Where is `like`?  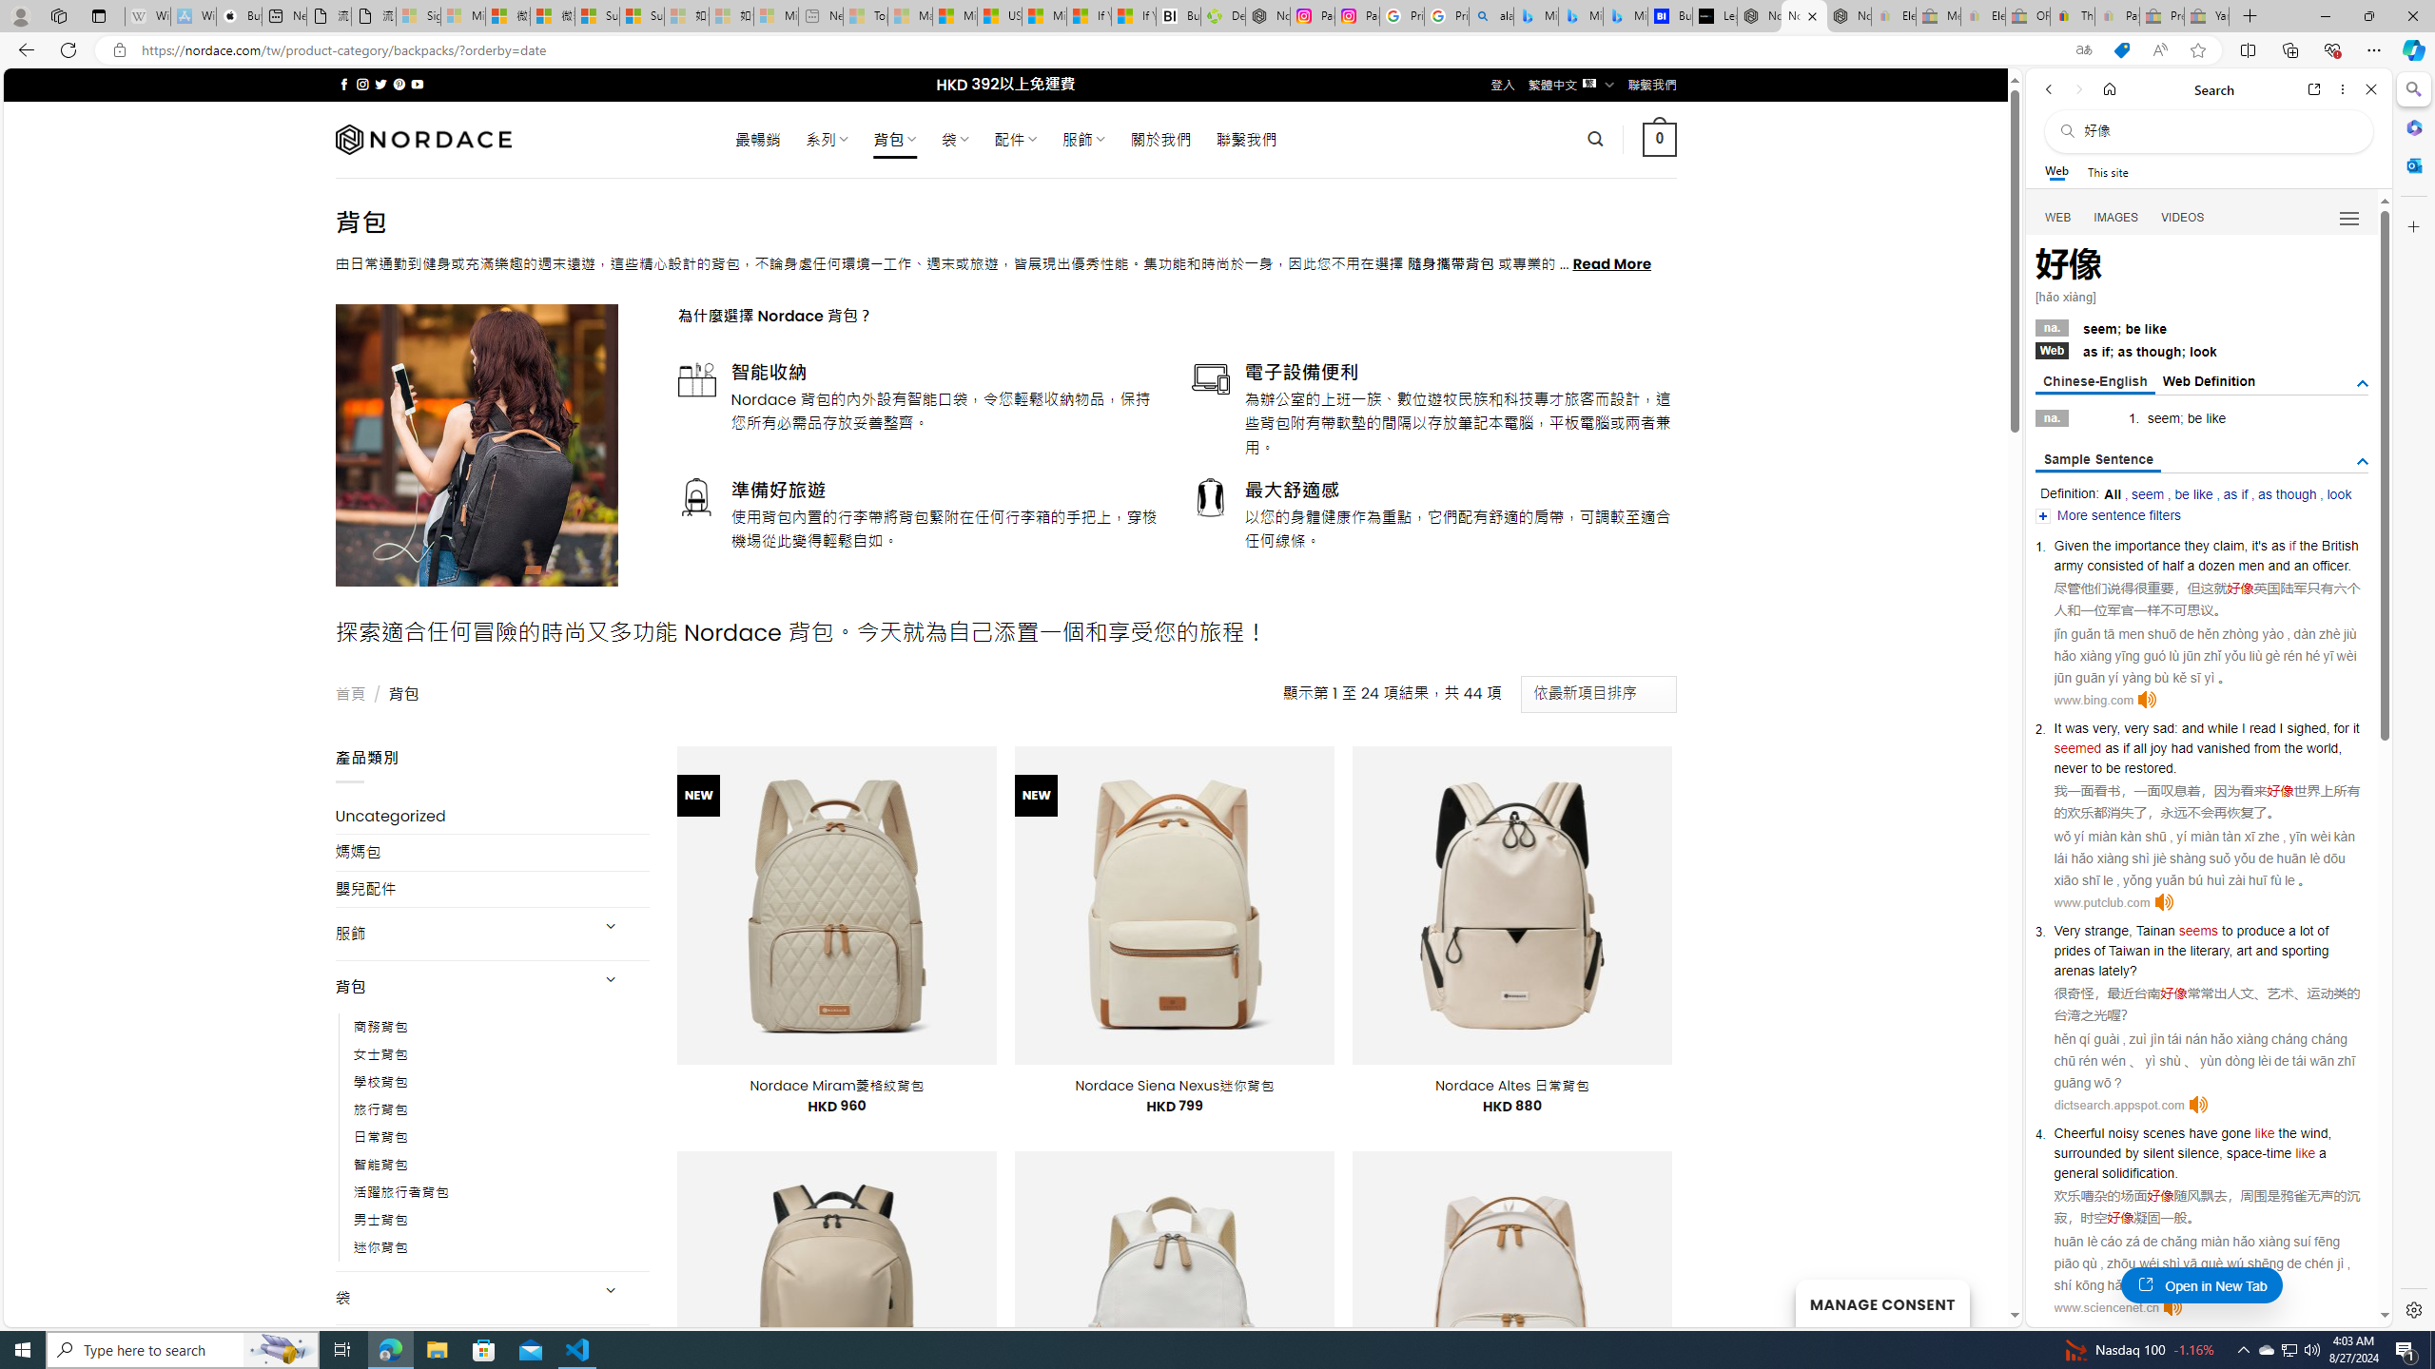 like is located at coordinates (2306, 1153).